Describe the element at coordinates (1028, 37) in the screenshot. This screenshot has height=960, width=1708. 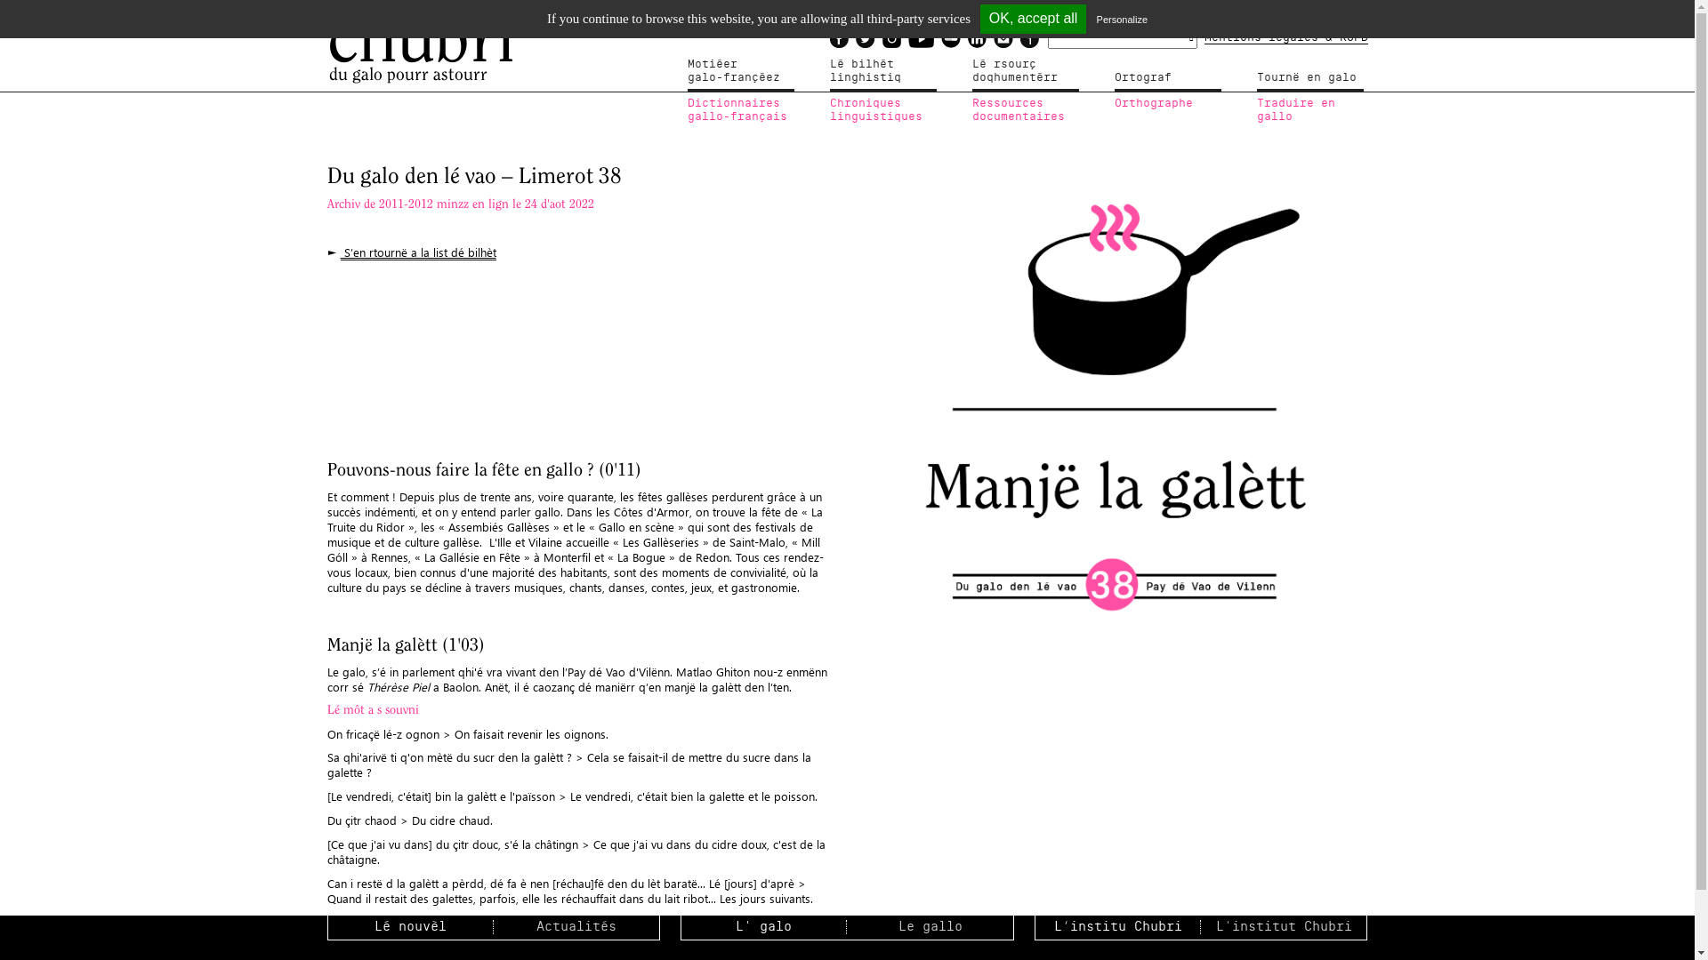
I see `contact` at that location.